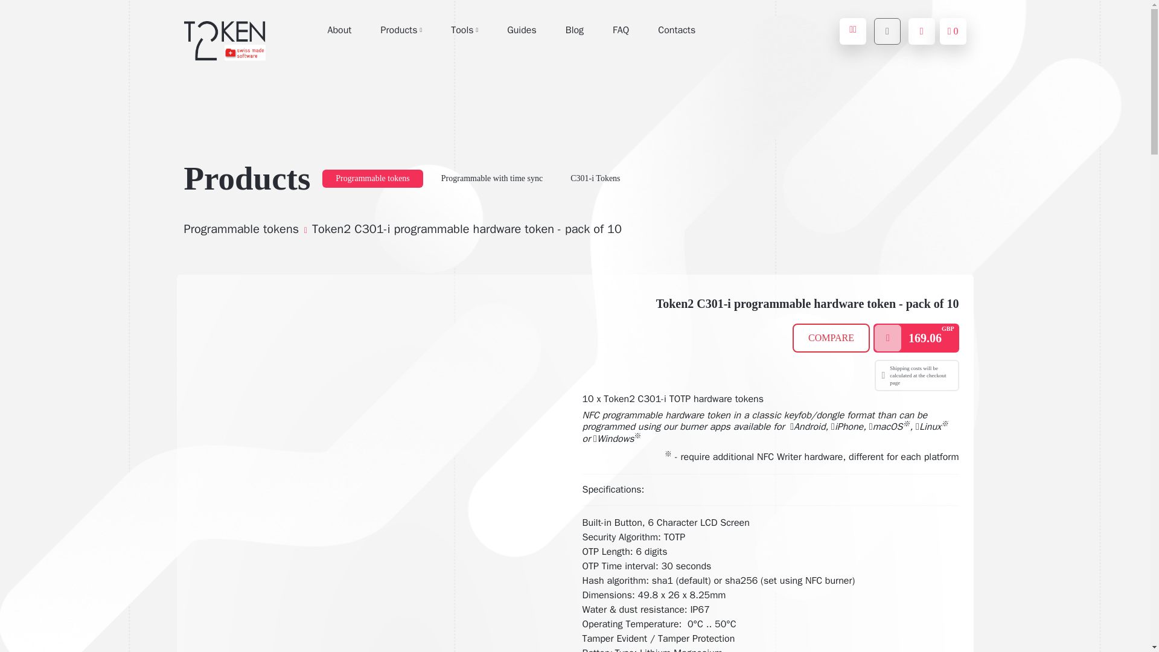  What do you see at coordinates (953, 31) in the screenshot?
I see `0` at bounding box center [953, 31].